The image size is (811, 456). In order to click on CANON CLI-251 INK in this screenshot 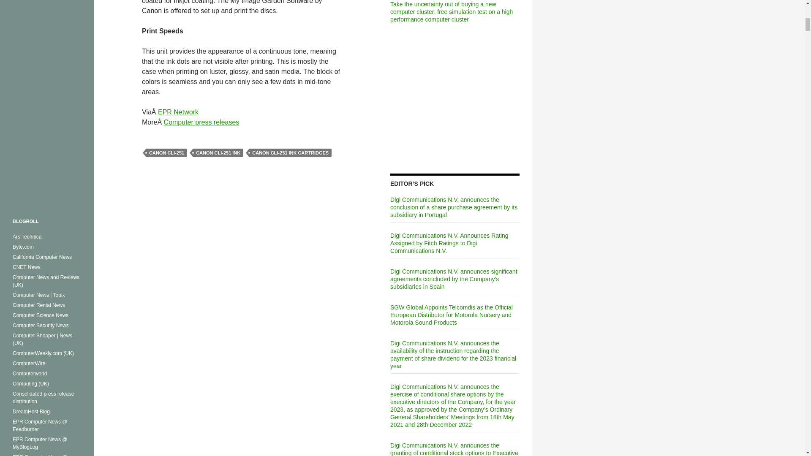, I will do `click(218, 153)`.